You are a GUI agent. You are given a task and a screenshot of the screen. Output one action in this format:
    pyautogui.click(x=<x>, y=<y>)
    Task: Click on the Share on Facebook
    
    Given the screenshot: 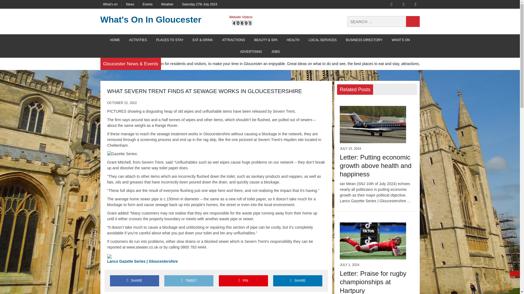 What is the action you would take?
    pyautogui.click(x=134, y=280)
    